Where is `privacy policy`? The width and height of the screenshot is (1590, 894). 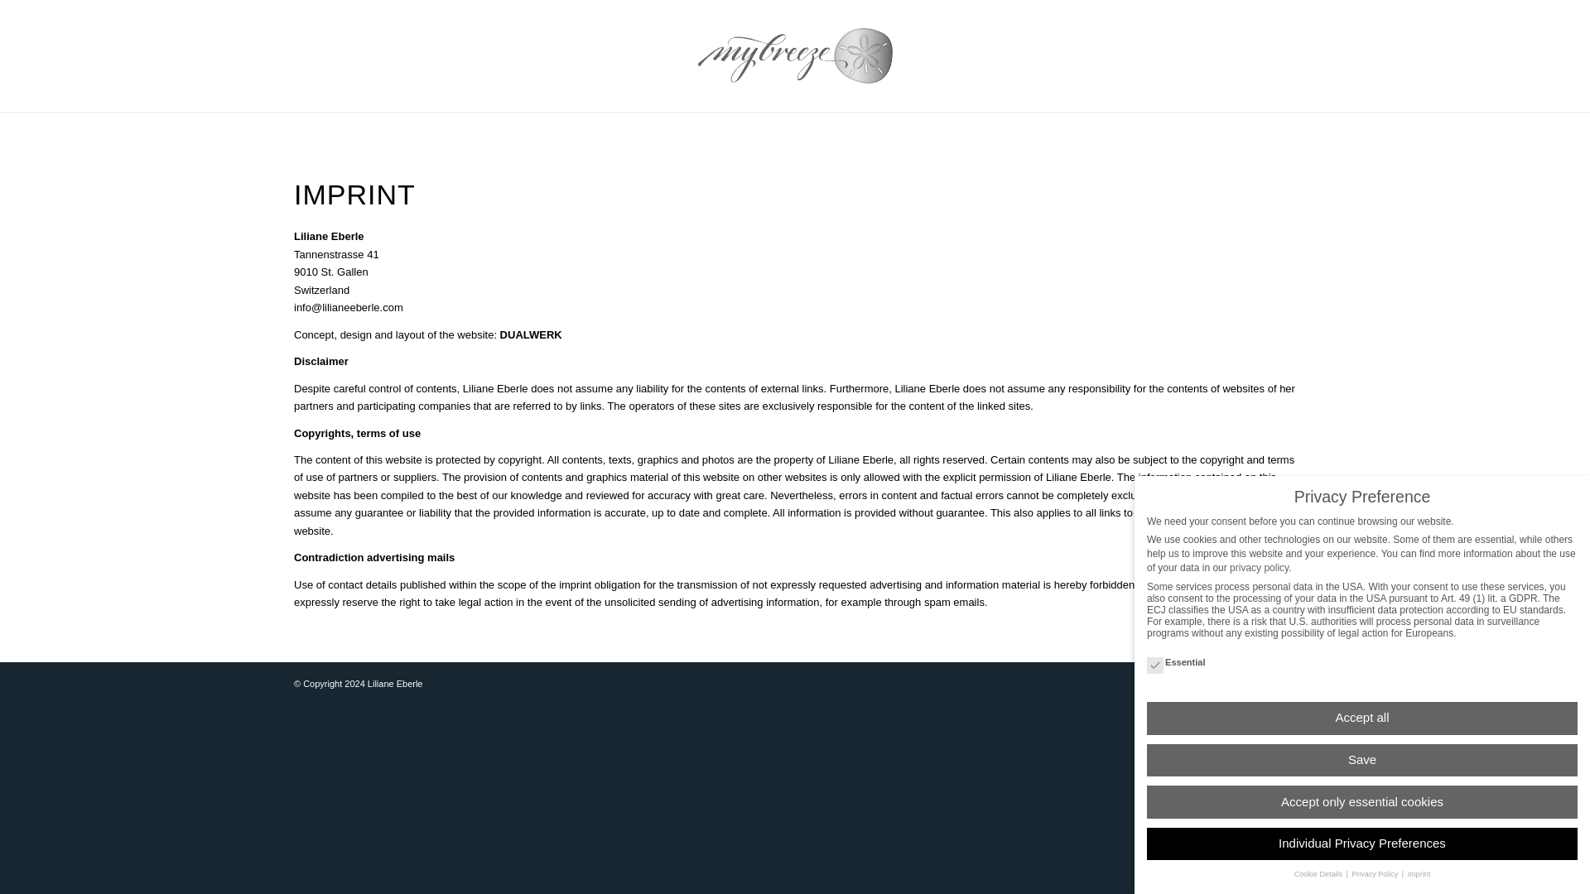 privacy policy is located at coordinates (1259, 637).